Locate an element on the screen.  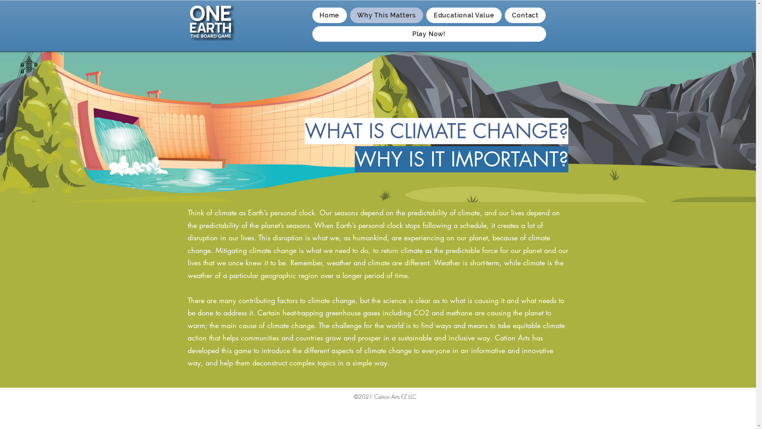
Contact is located at coordinates (525, 15).